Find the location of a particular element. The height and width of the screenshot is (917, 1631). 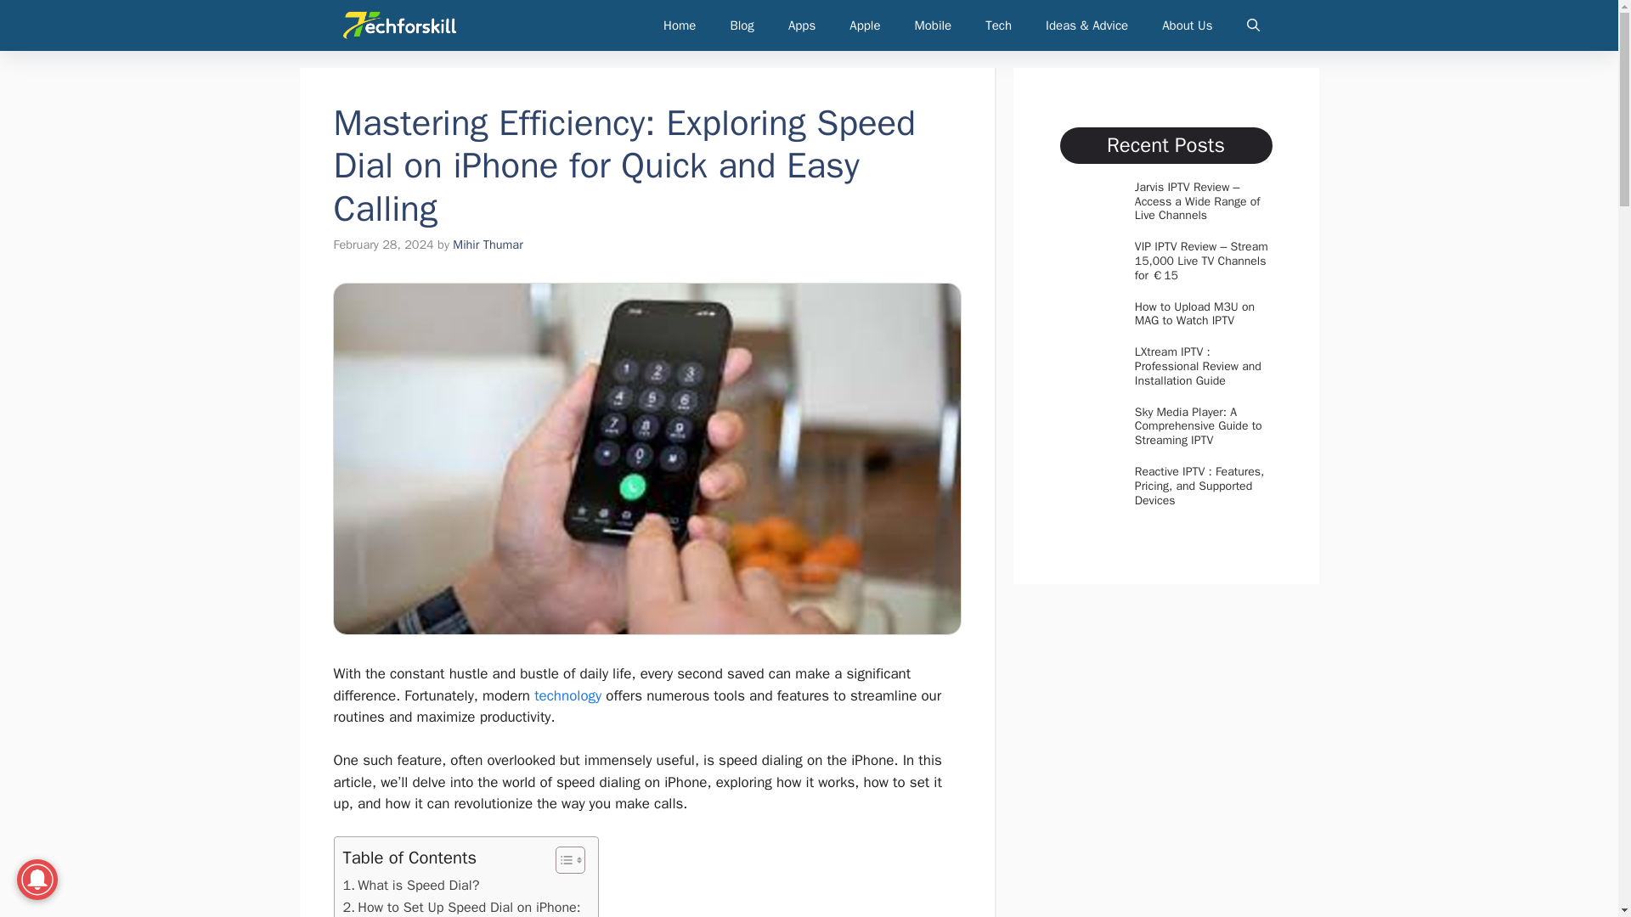

How to Upload M3U on MAG to Watch IPTV is located at coordinates (1194, 314).